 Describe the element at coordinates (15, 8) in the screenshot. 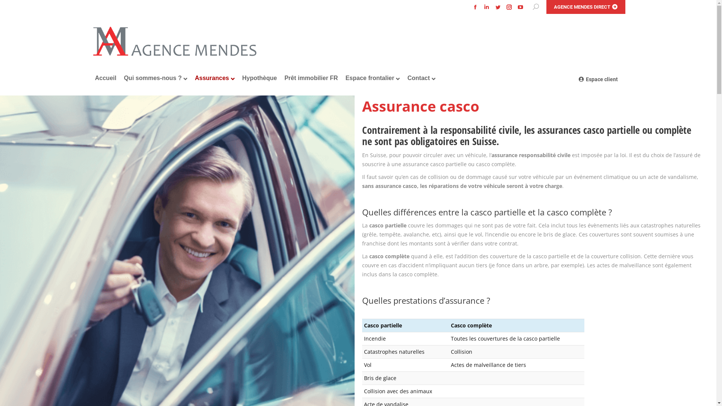

I see `Aller !` at that location.